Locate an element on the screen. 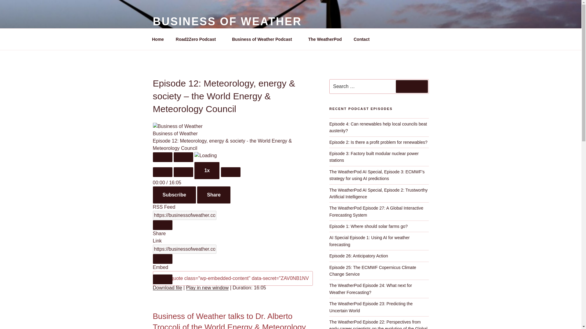 The width and height of the screenshot is (586, 329). Fast Forward 30 seconds is located at coordinates (230, 172).